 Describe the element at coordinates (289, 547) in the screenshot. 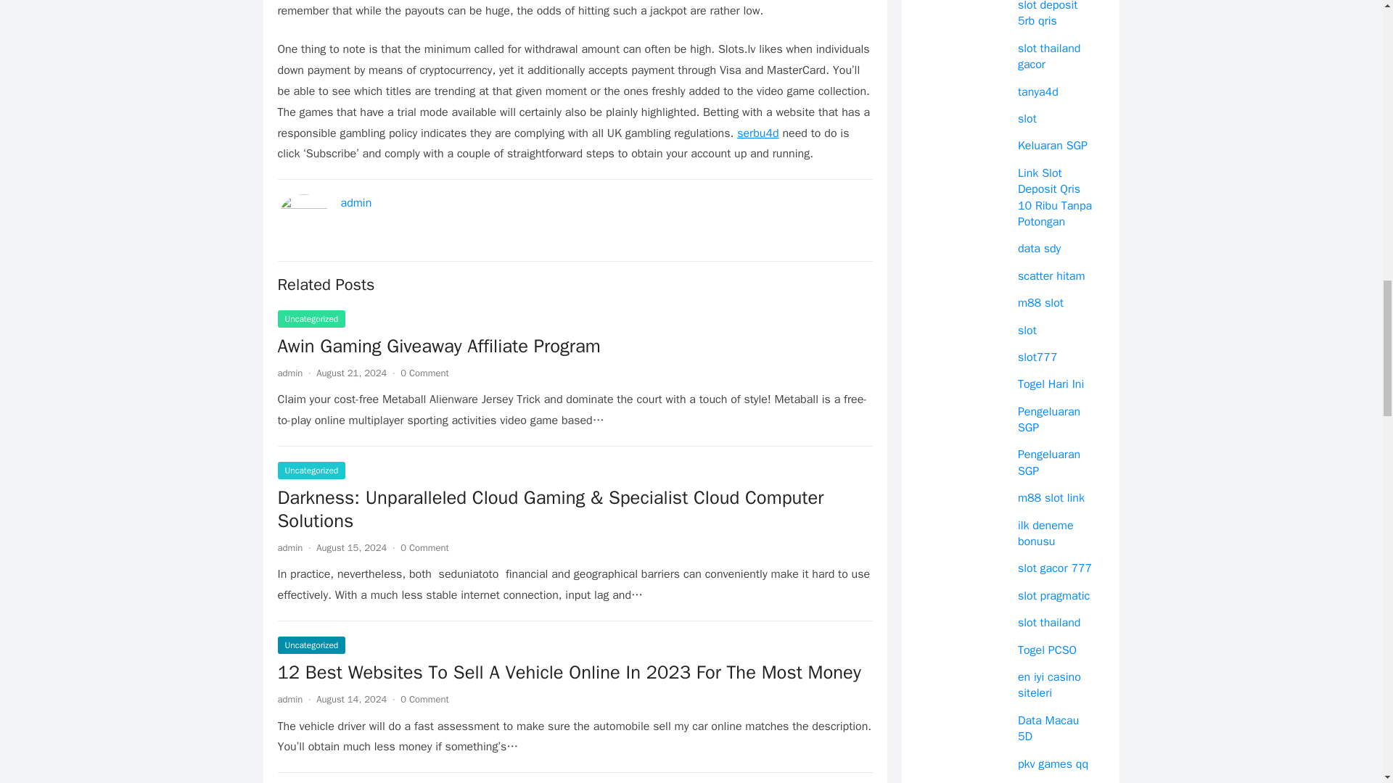

I see `Posts by admin` at that location.